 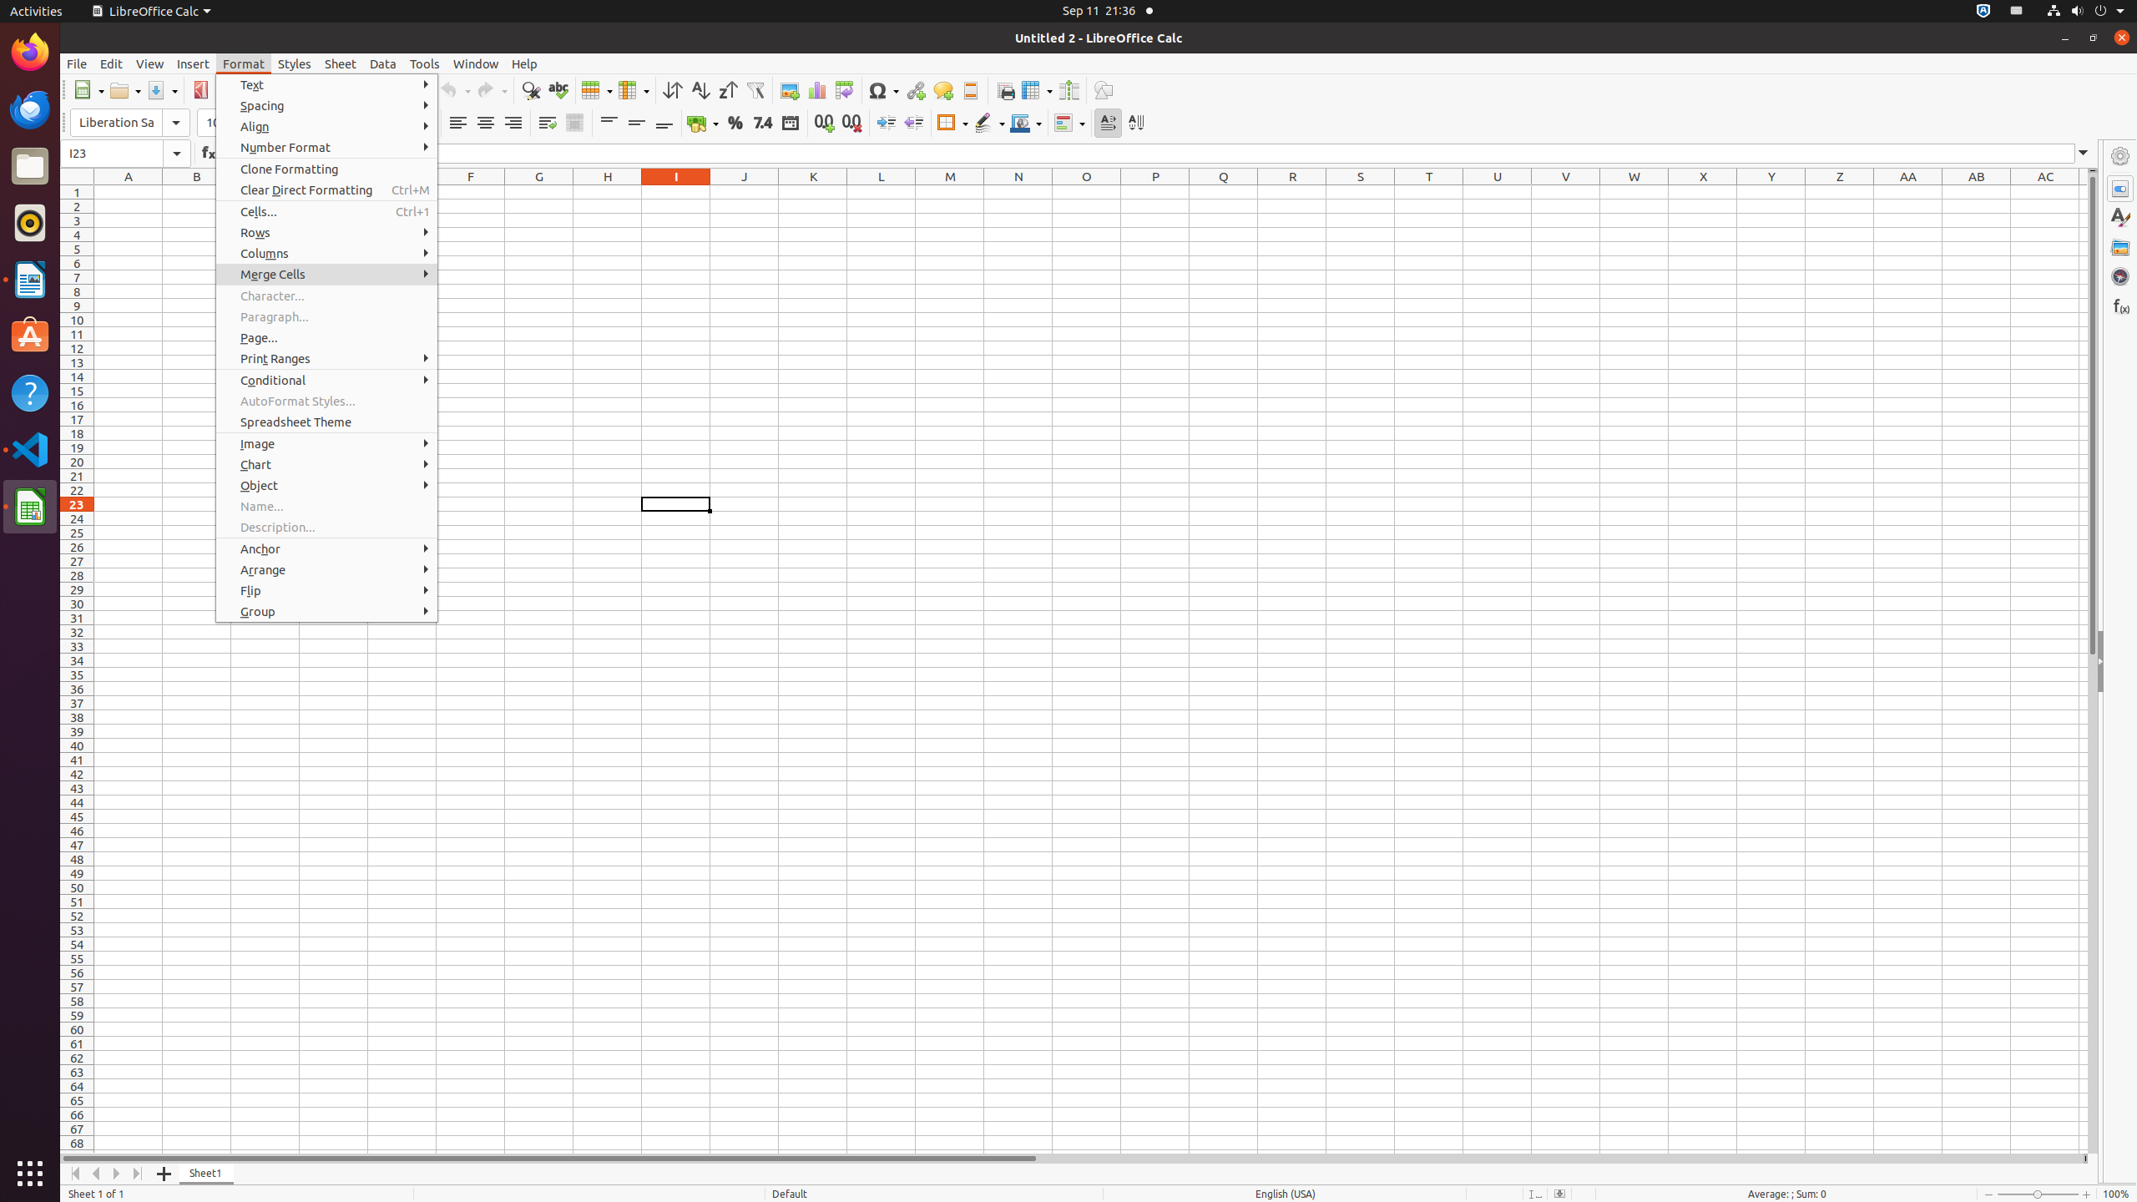 I want to click on Object, so click(x=327, y=486).